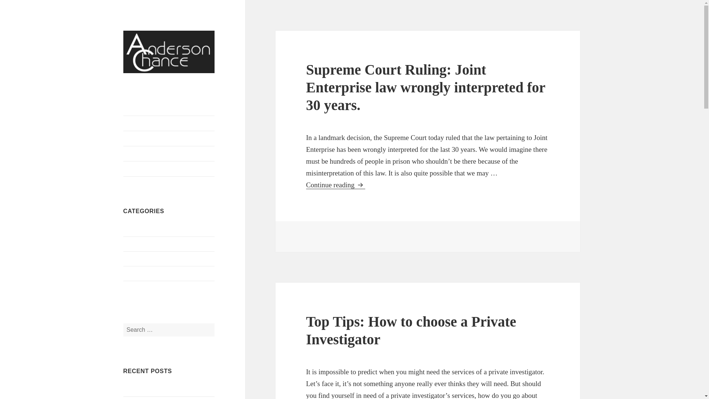 This screenshot has height=399, width=709. What do you see at coordinates (169, 139) in the screenshot?
I see `FAQ` at bounding box center [169, 139].